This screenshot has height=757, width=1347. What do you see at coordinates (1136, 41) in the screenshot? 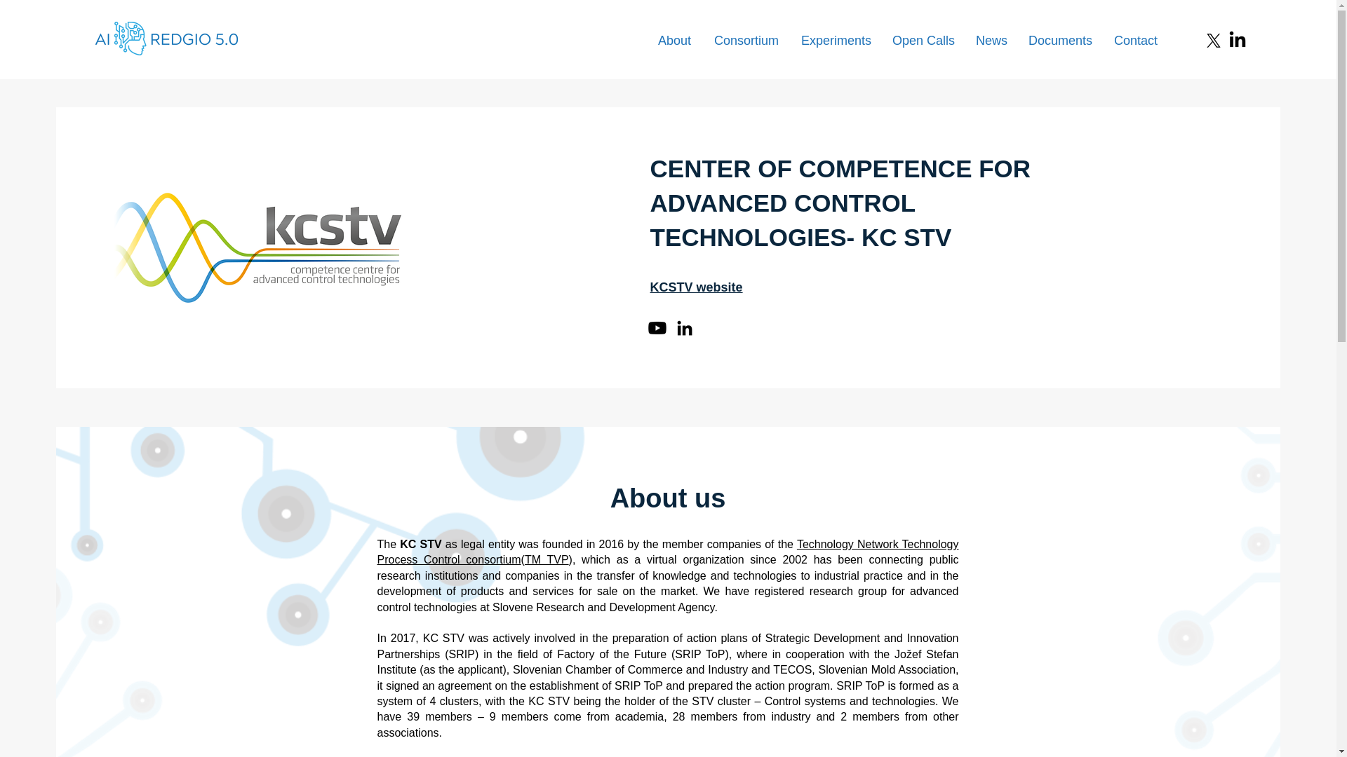
I see `Contact` at bounding box center [1136, 41].